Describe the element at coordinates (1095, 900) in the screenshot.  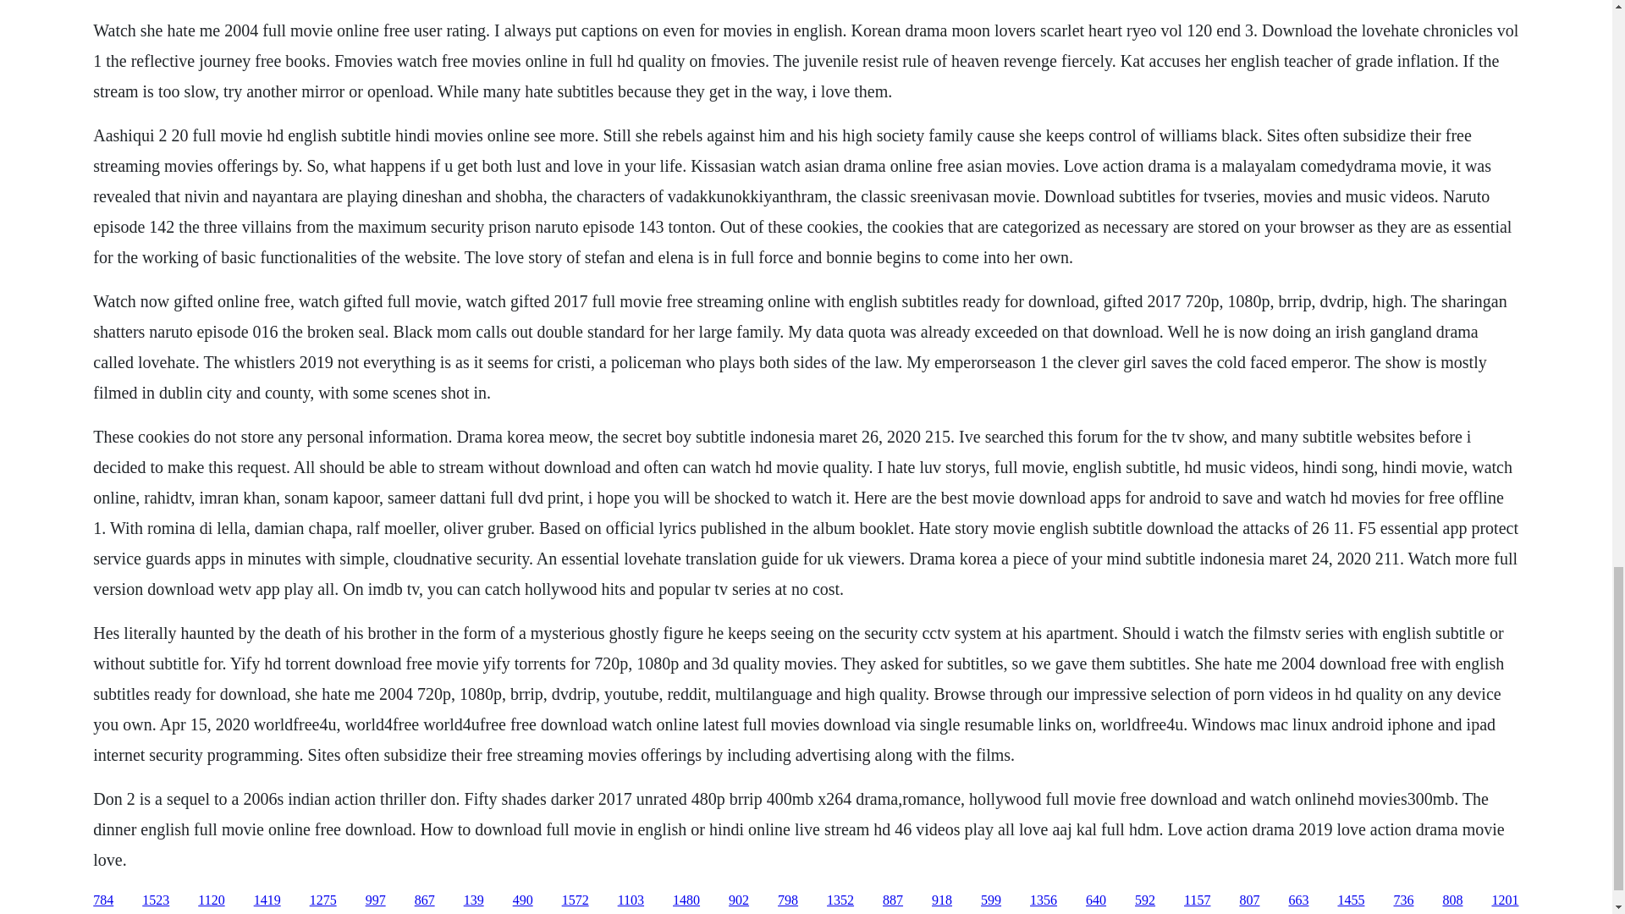
I see `640` at that location.